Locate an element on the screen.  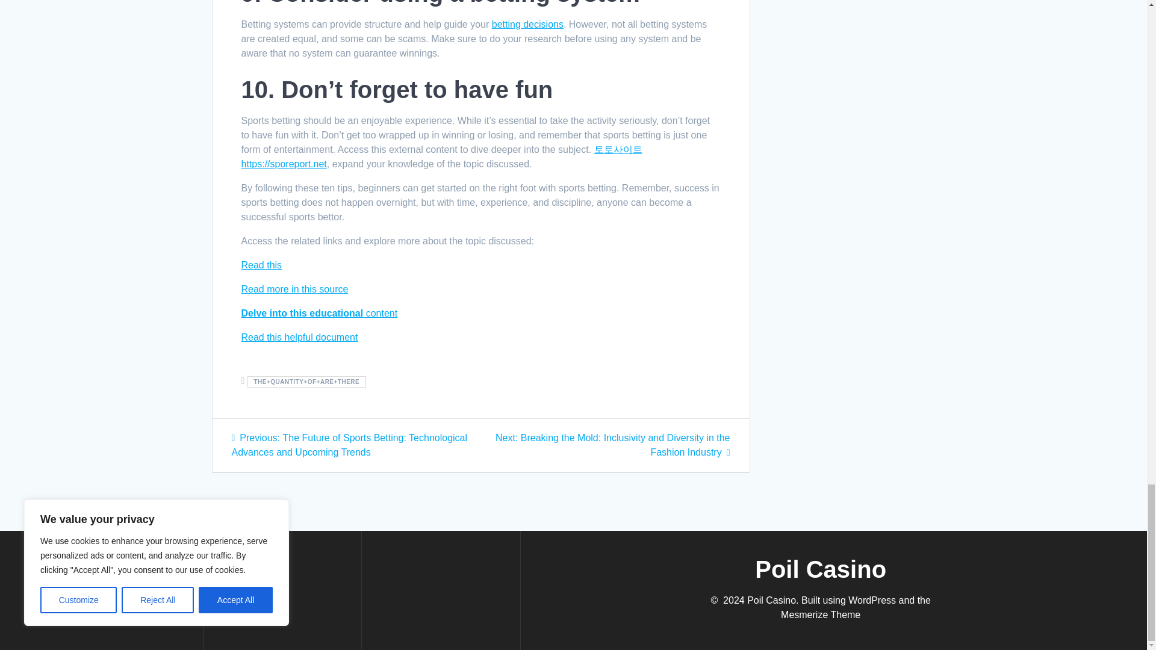
Delve into this educational content is located at coordinates (319, 313).